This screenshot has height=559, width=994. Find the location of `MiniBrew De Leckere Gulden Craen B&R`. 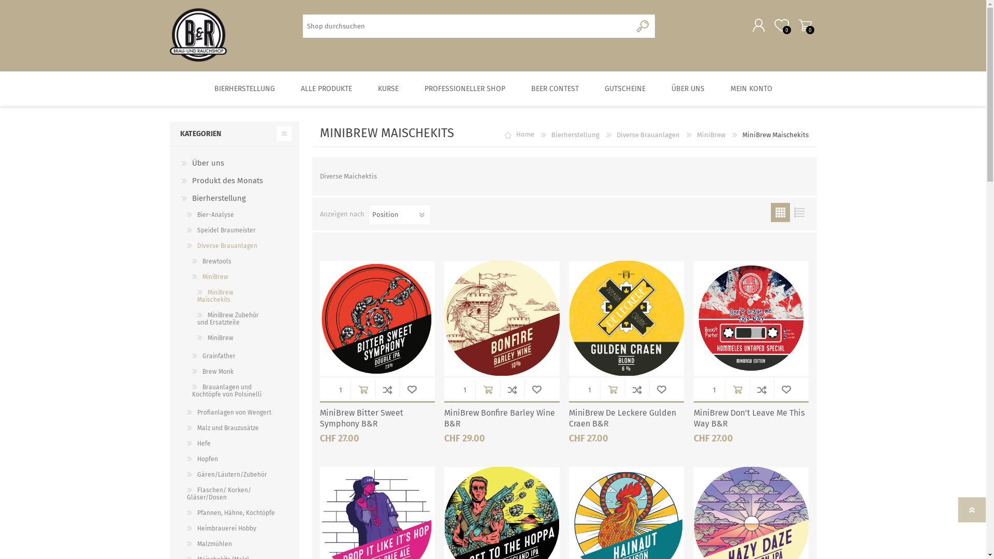

MiniBrew De Leckere Gulden Craen B&R is located at coordinates (626, 419).